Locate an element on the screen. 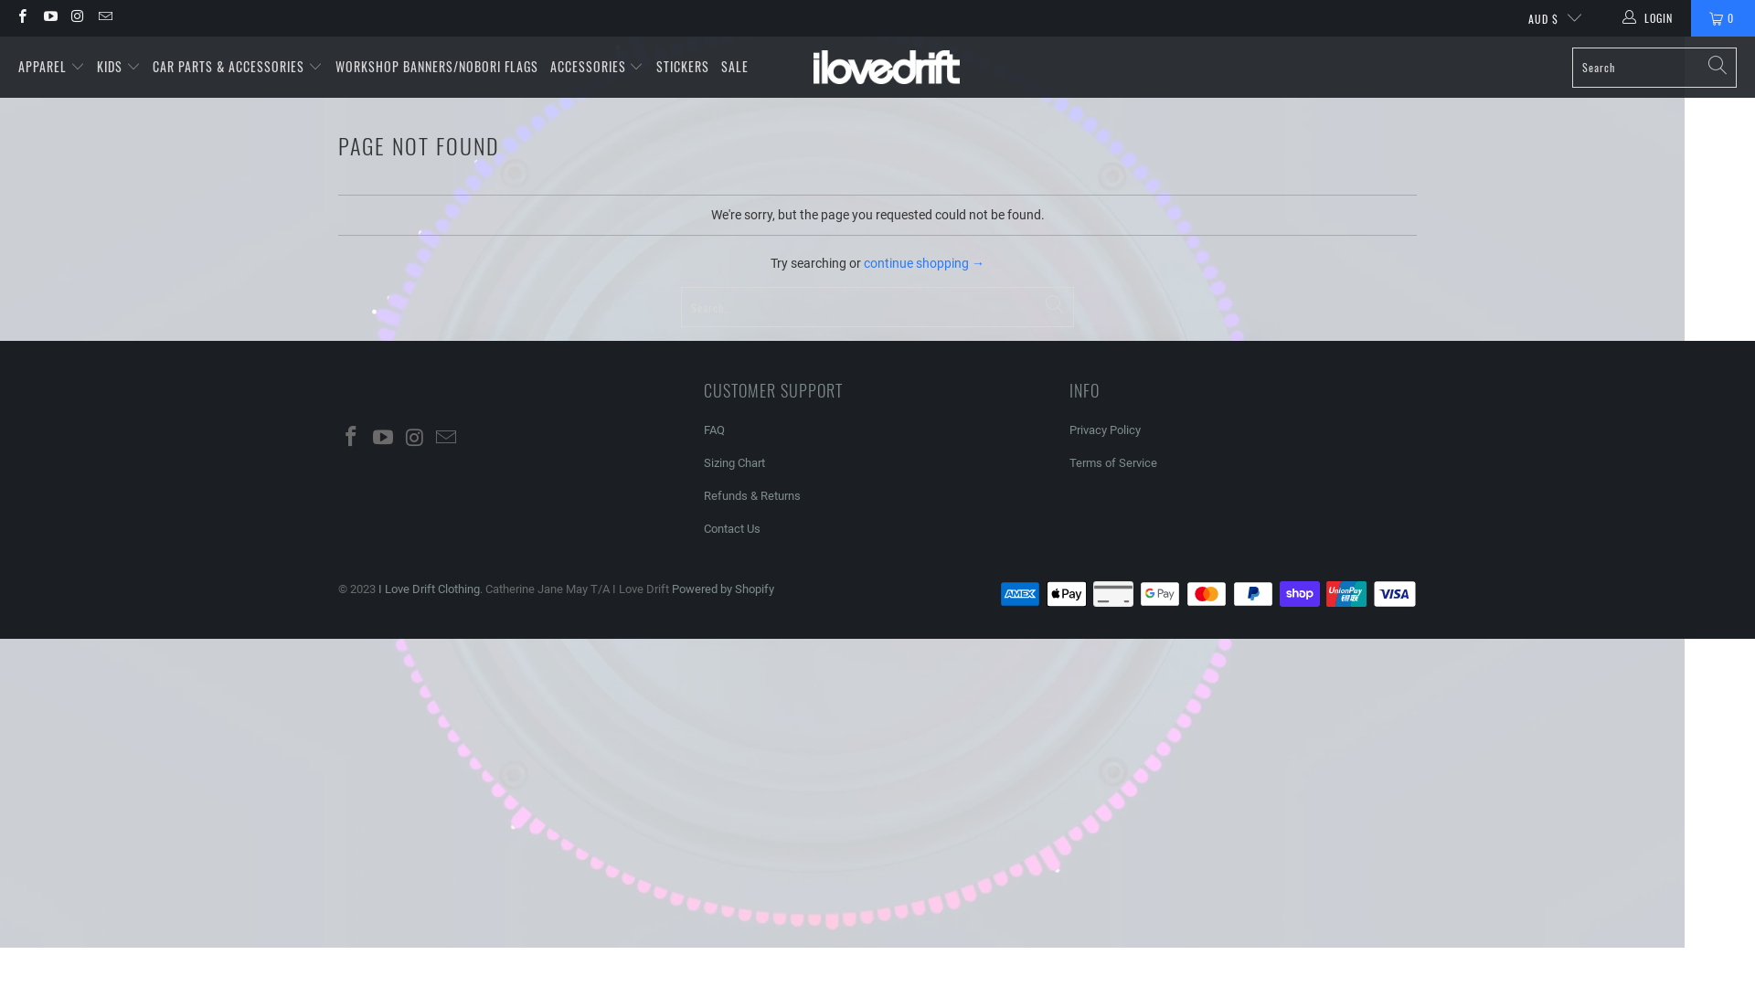 The height and width of the screenshot is (987, 1755). Refunds & Returns is located at coordinates (752, 495).